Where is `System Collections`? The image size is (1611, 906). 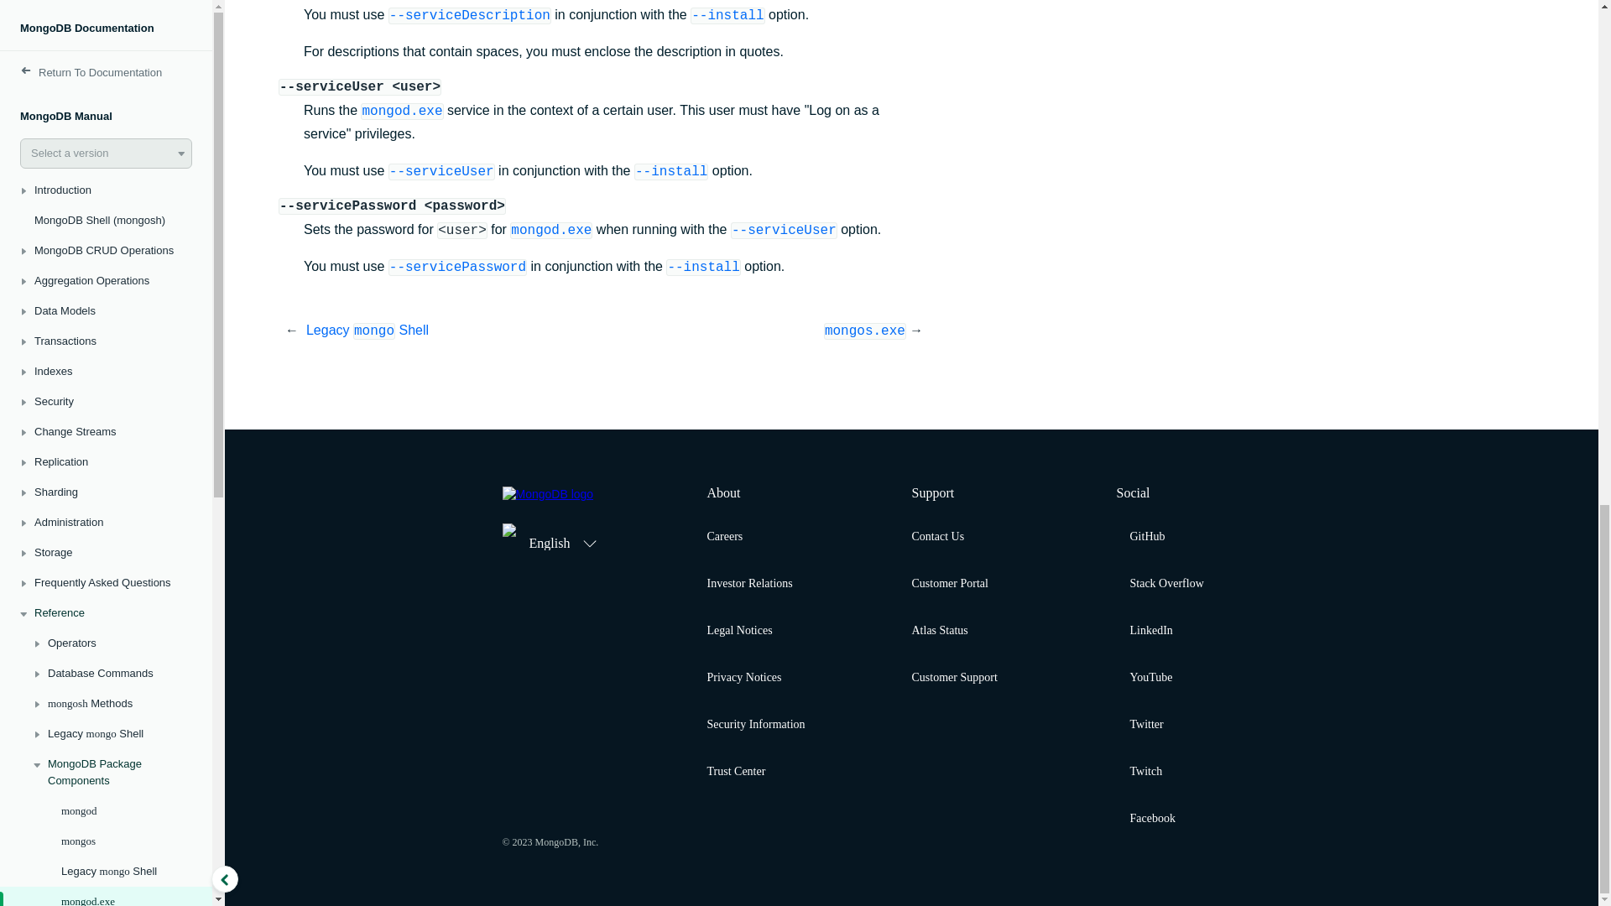
System Collections is located at coordinates (106, 72).